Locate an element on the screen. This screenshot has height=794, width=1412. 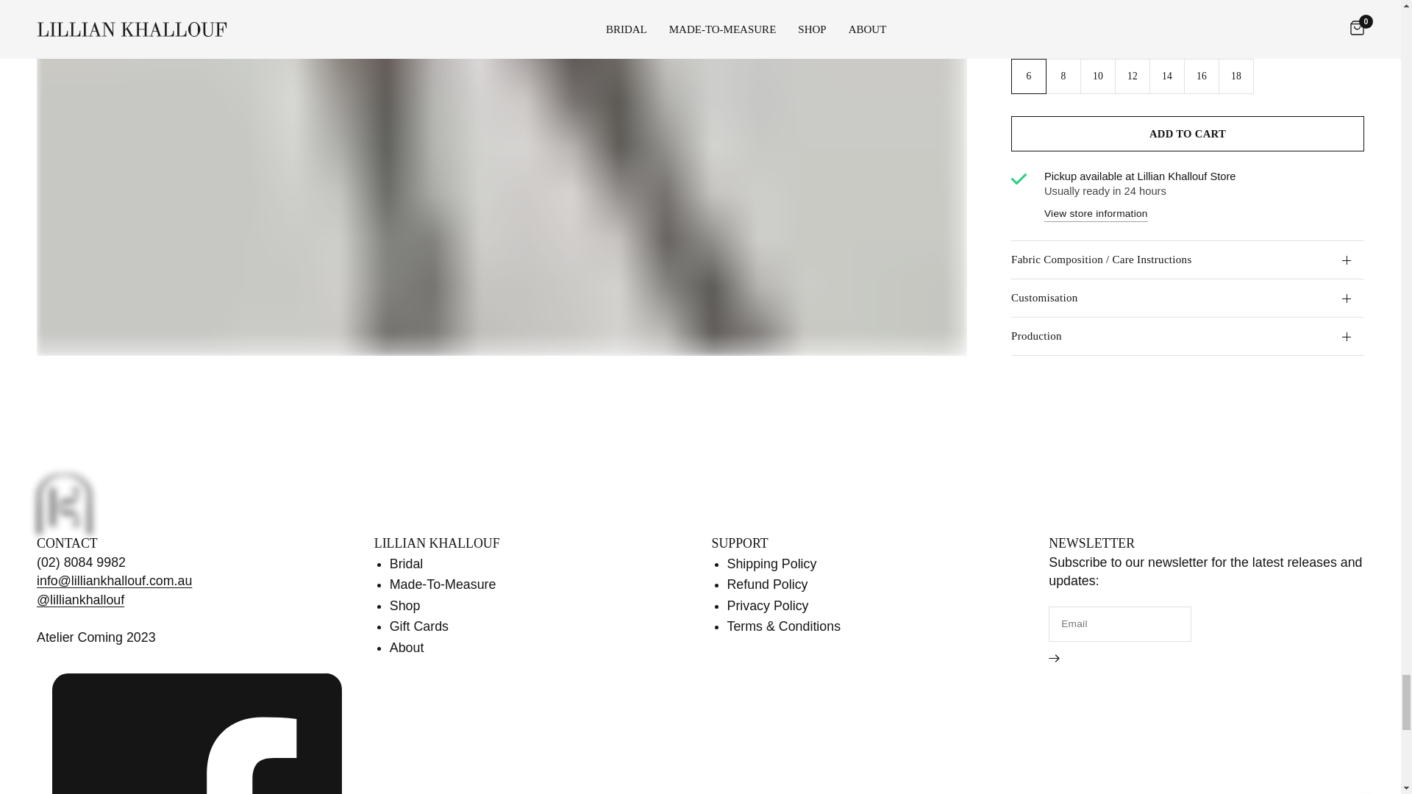
Gift Cards is located at coordinates (419, 626).